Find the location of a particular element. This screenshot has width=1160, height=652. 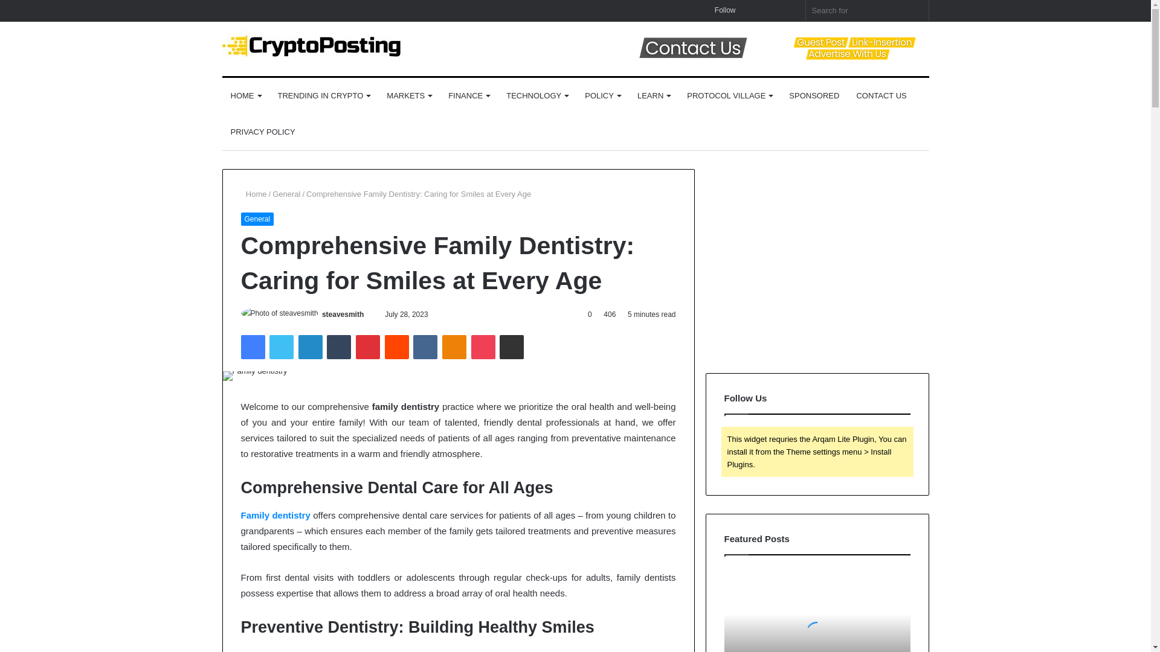

TRENDING IN CRYPTO is located at coordinates (324, 95).